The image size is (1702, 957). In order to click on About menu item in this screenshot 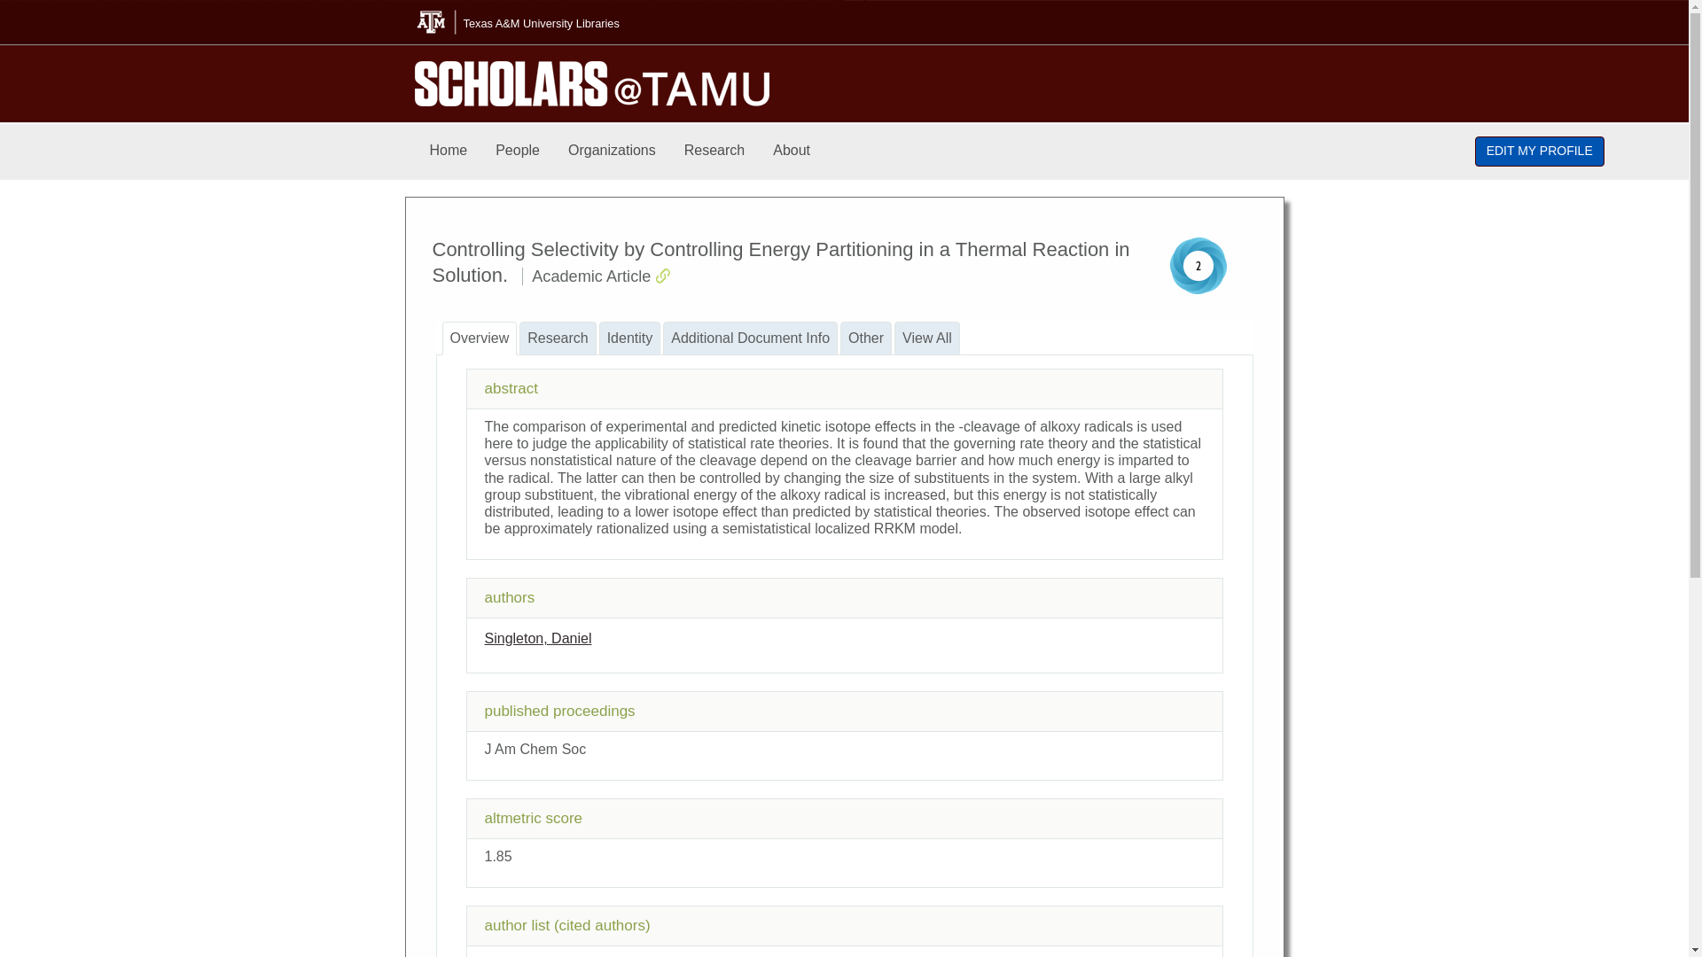, I will do `click(791, 151)`.